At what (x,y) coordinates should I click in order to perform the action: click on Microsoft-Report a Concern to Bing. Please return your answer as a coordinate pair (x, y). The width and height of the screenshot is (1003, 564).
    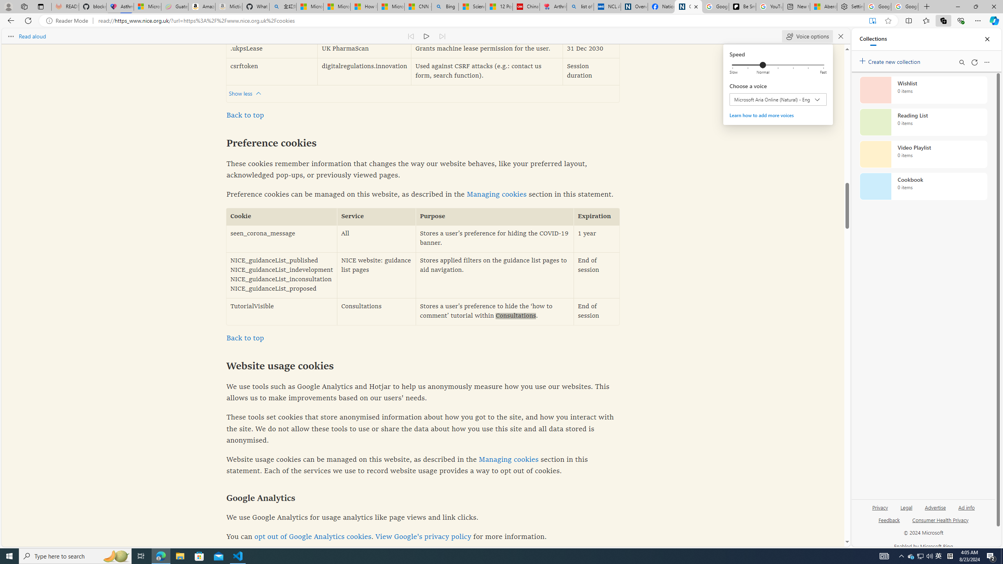
    Looking at the image, I should click on (147, 7).